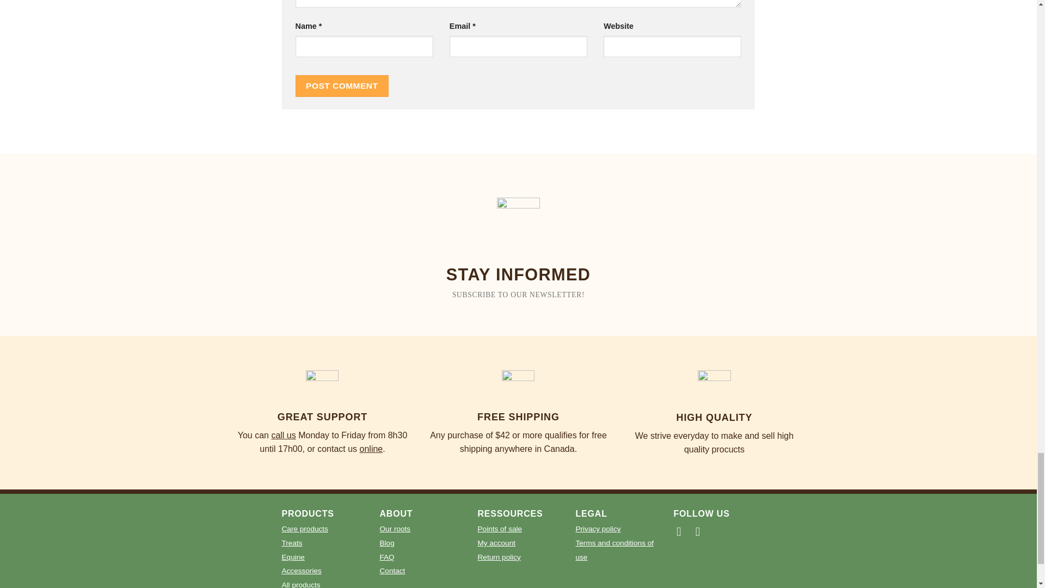  Describe the element at coordinates (283, 434) in the screenshot. I see `call us` at that location.